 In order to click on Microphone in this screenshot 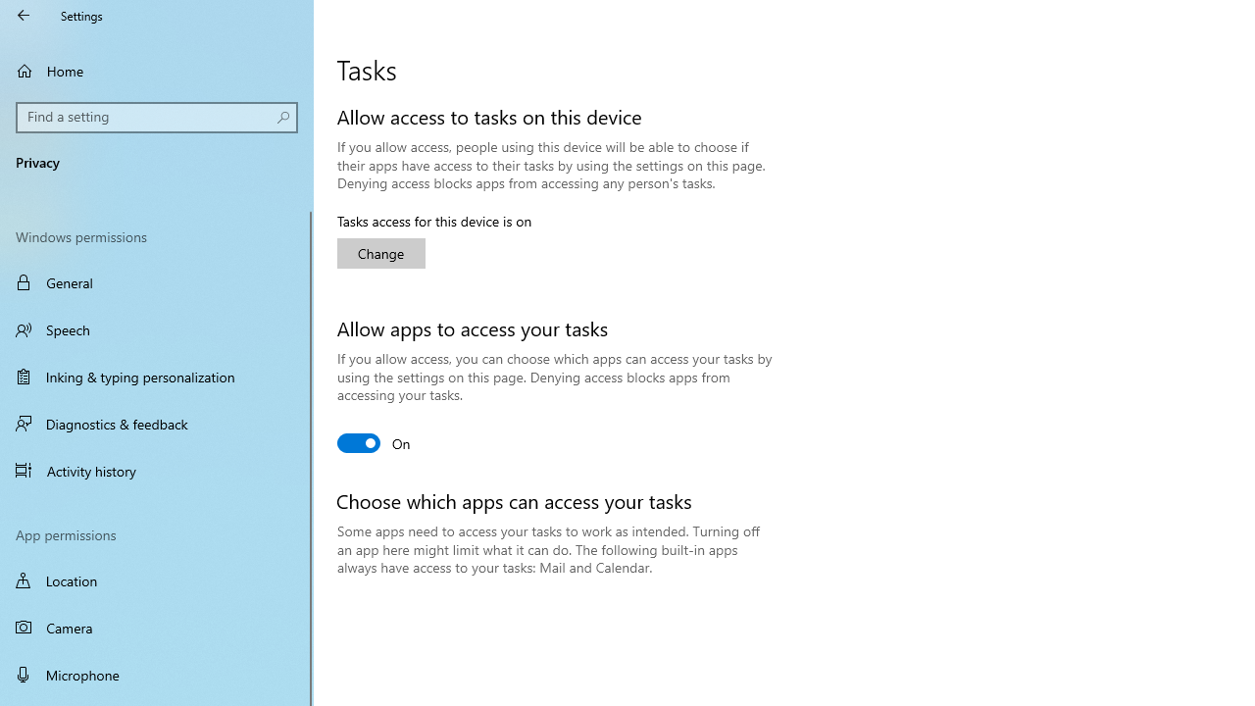, I will do `click(157, 675)`.